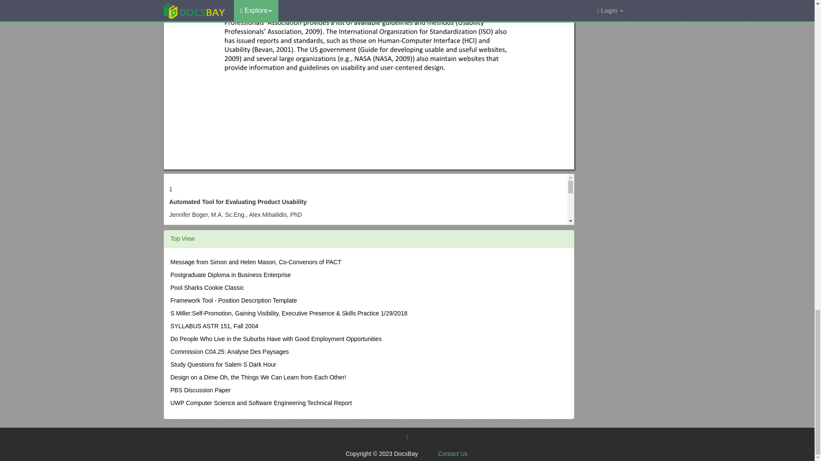 This screenshot has width=821, height=461. Describe the element at coordinates (452, 454) in the screenshot. I see `Contact Us` at that location.